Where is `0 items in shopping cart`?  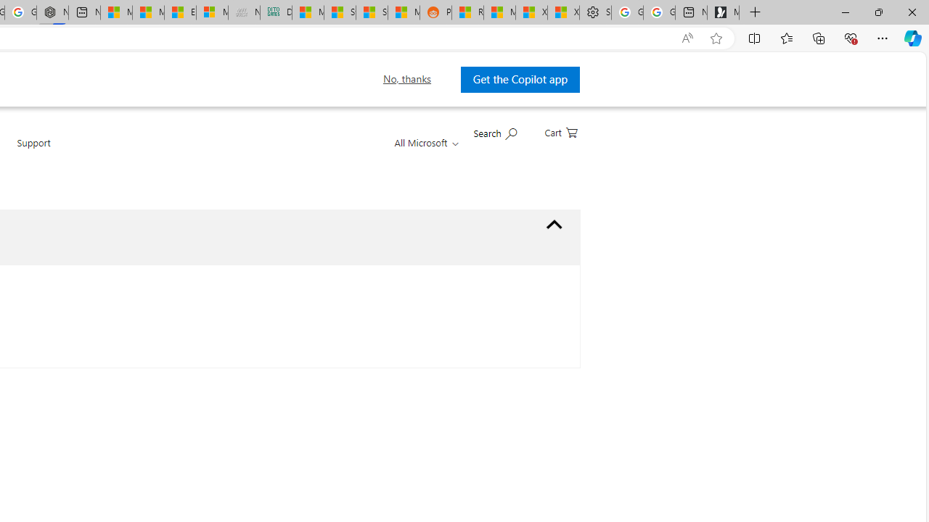 0 items in shopping cart is located at coordinates (561, 131).